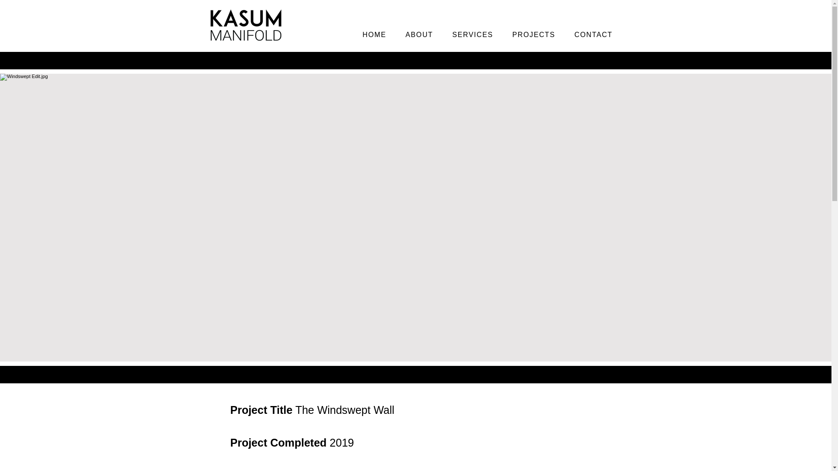 The image size is (838, 471). Describe the element at coordinates (419, 35) in the screenshot. I see `ABOUT` at that location.